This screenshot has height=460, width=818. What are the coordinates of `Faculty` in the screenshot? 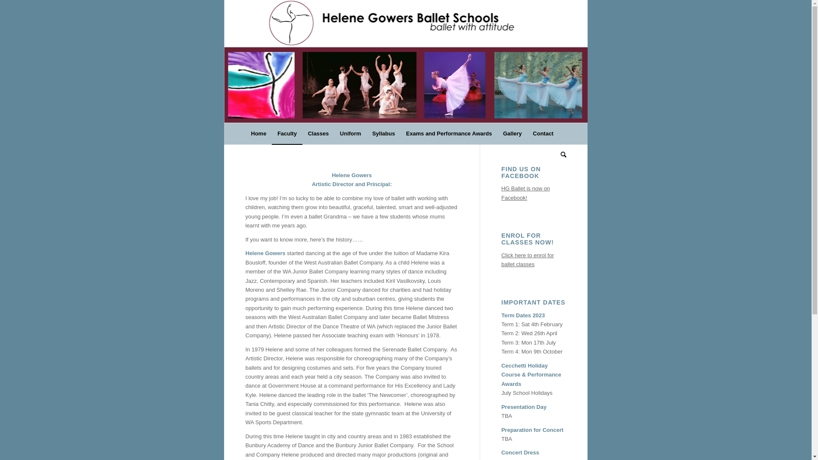 It's located at (287, 134).